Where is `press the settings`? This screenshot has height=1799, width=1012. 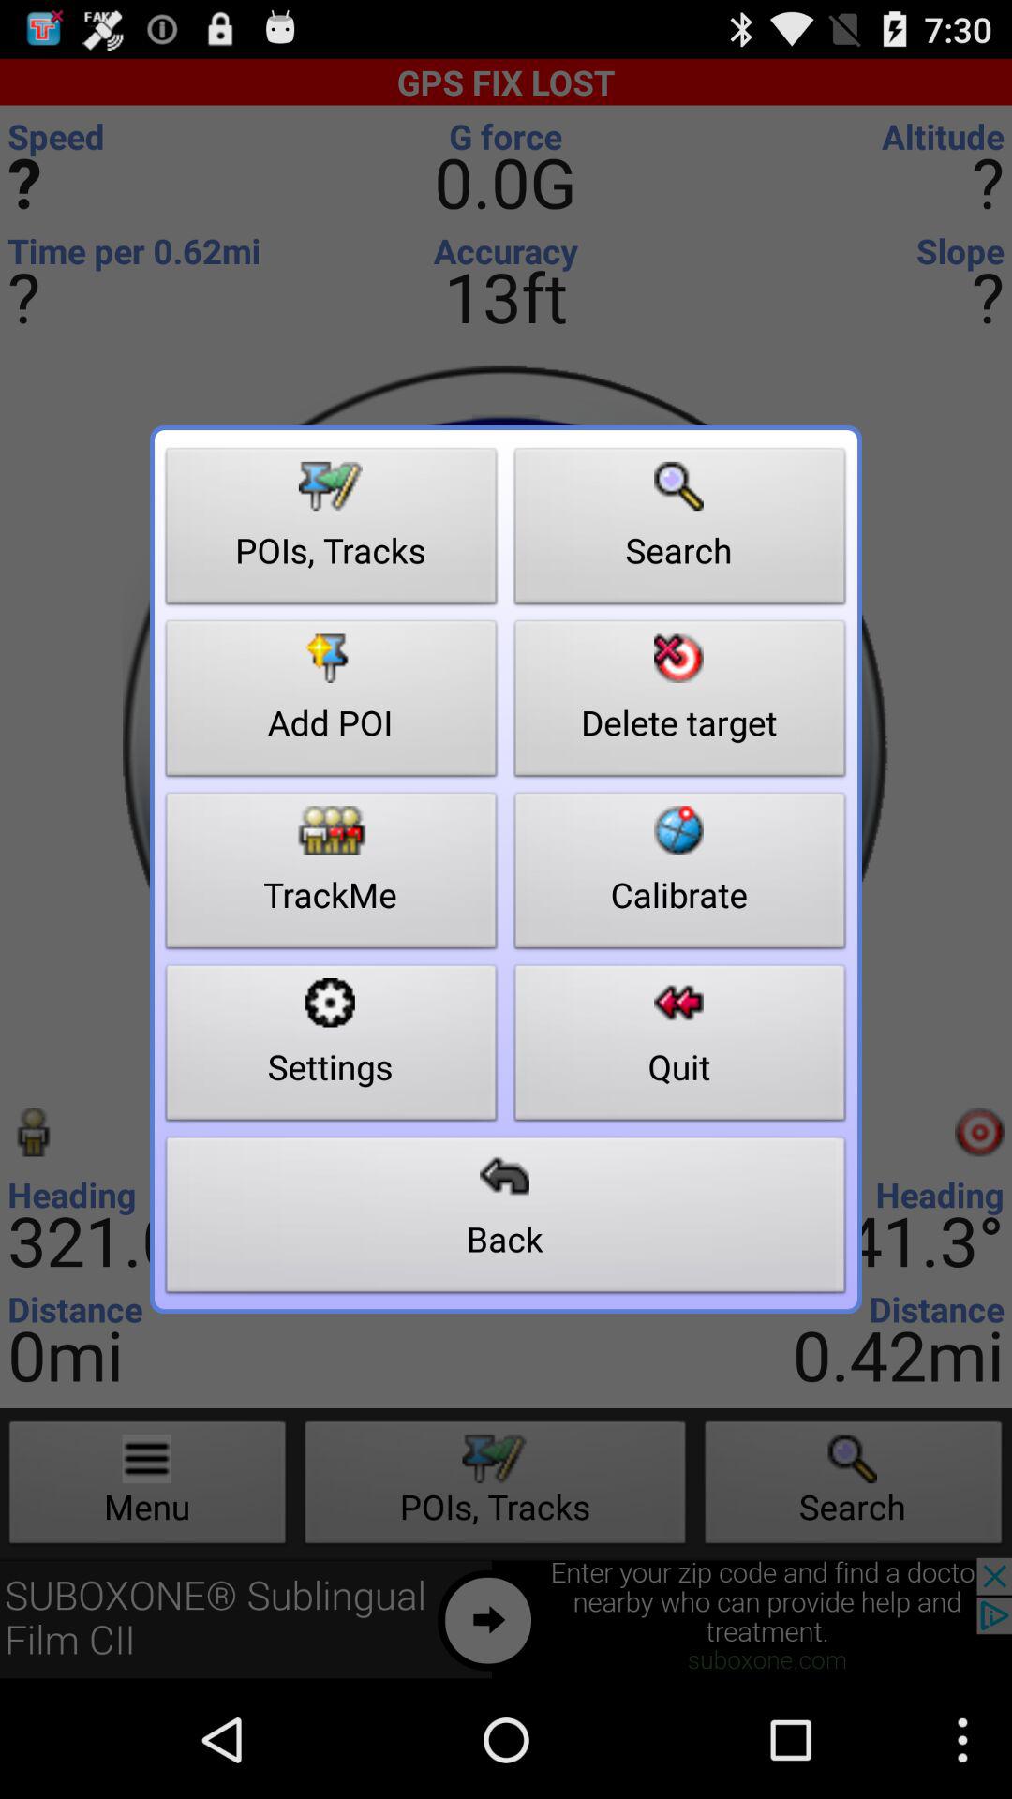 press the settings is located at coordinates (332, 1048).